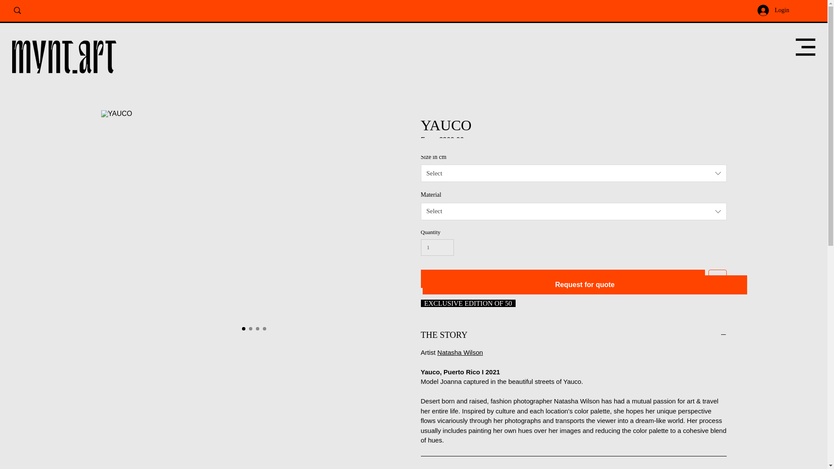 This screenshot has height=469, width=834. Describe the element at coordinates (573, 173) in the screenshot. I see `Select` at that location.